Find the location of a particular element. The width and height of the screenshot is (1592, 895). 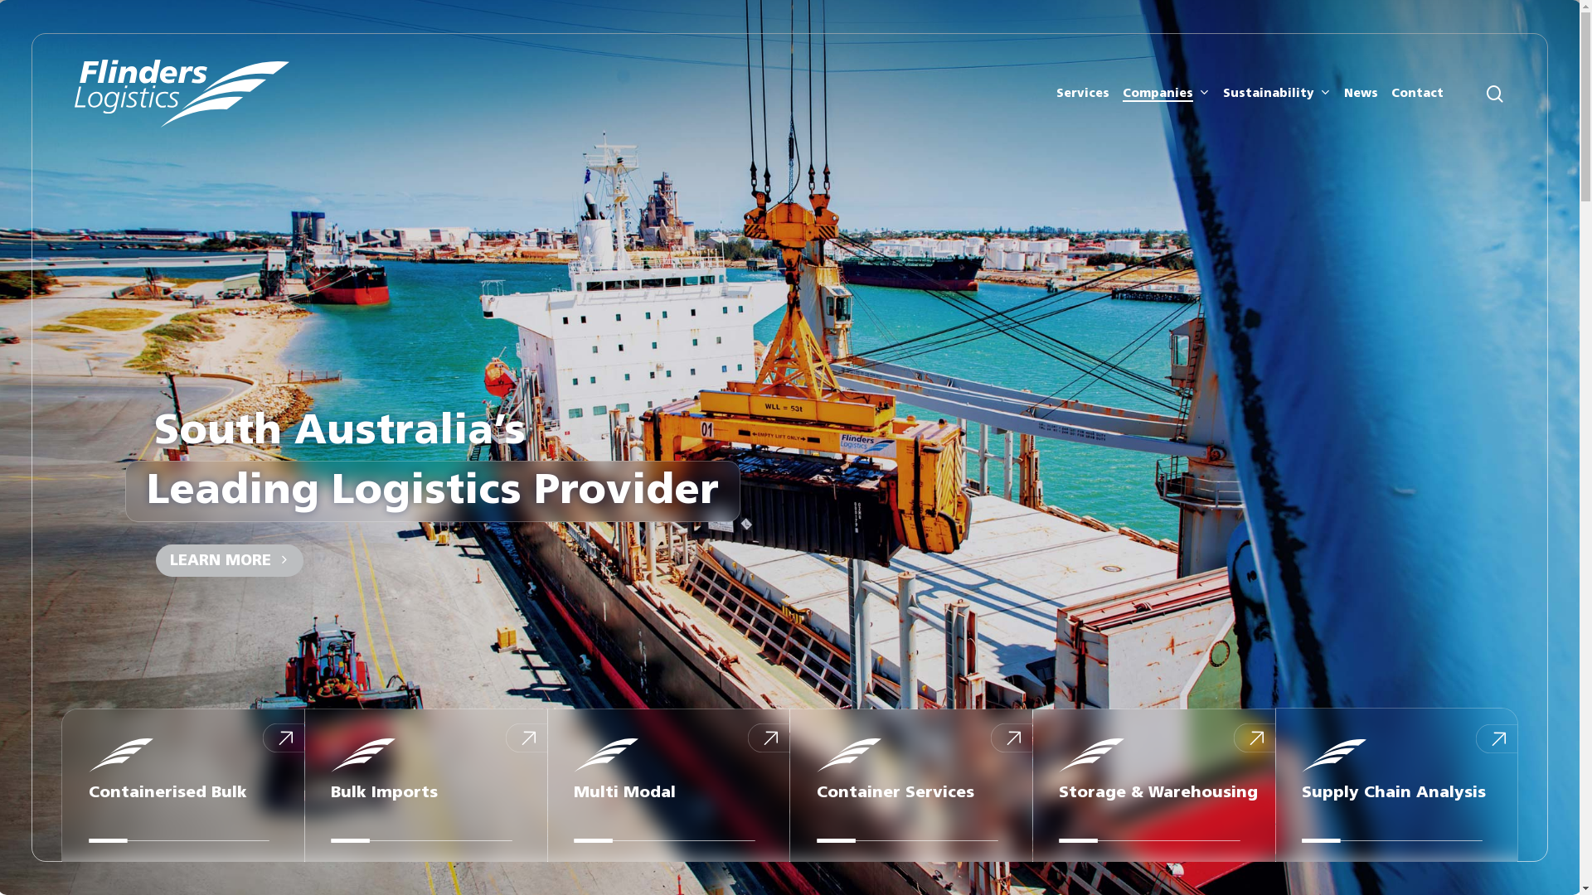

Services is located at coordinates (1083, 94).